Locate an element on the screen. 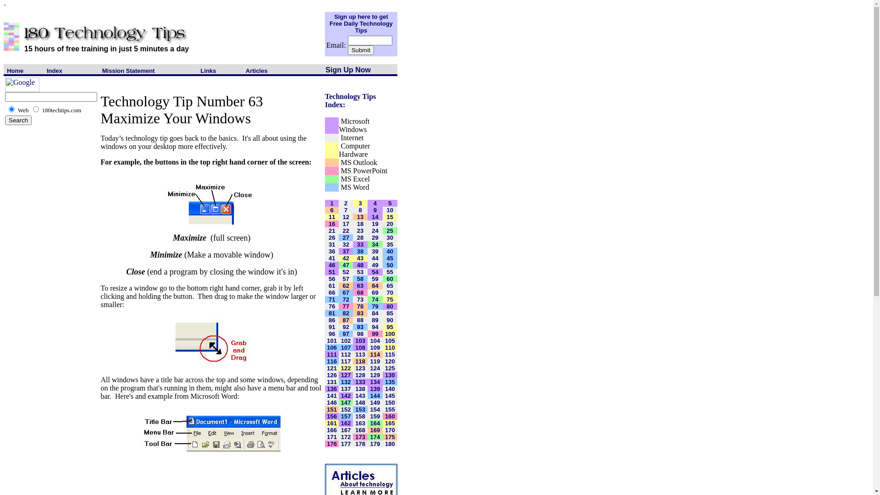 This screenshot has height=495, width=880. 6 is located at coordinates (332, 210).